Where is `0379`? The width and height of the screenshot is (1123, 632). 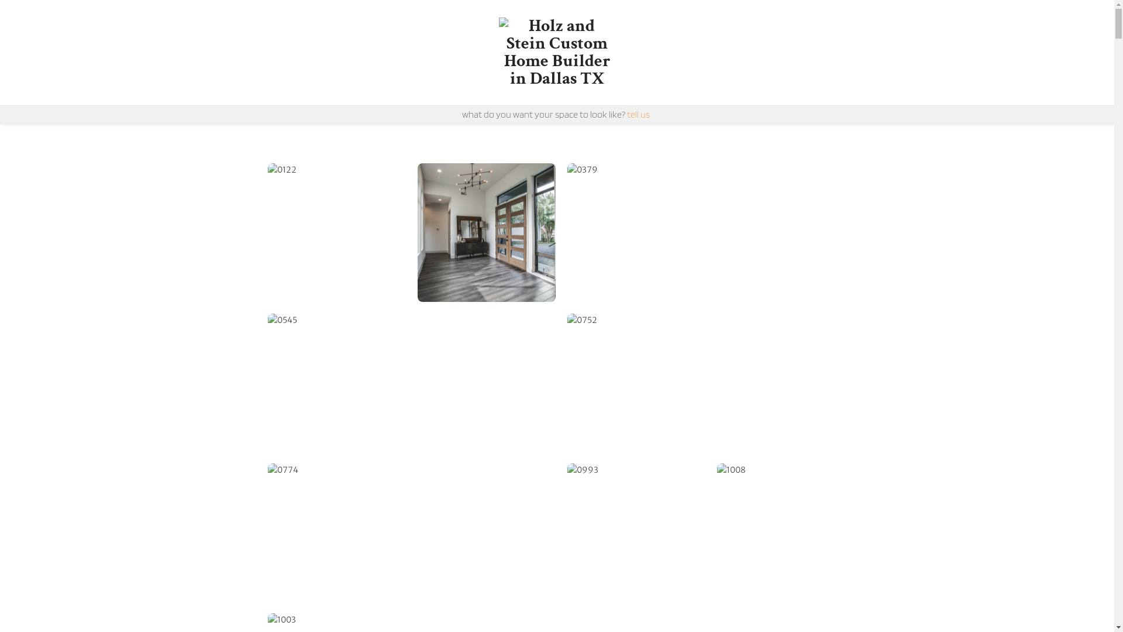 0379 is located at coordinates (711, 233).